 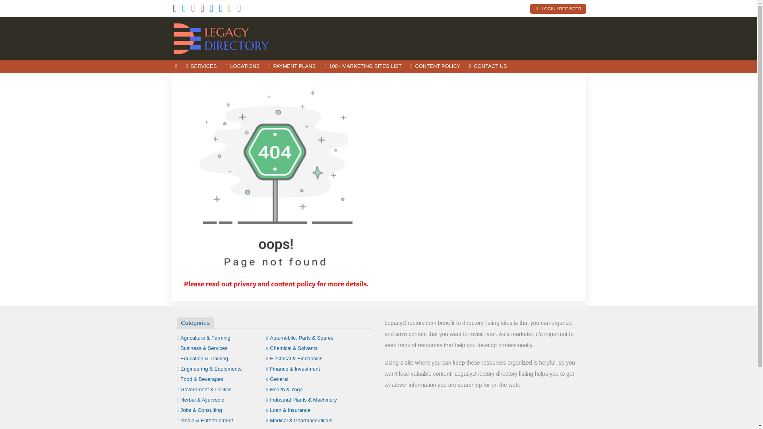 What do you see at coordinates (435, 66) in the screenshot?
I see `CONTENT POLICY` at bounding box center [435, 66].